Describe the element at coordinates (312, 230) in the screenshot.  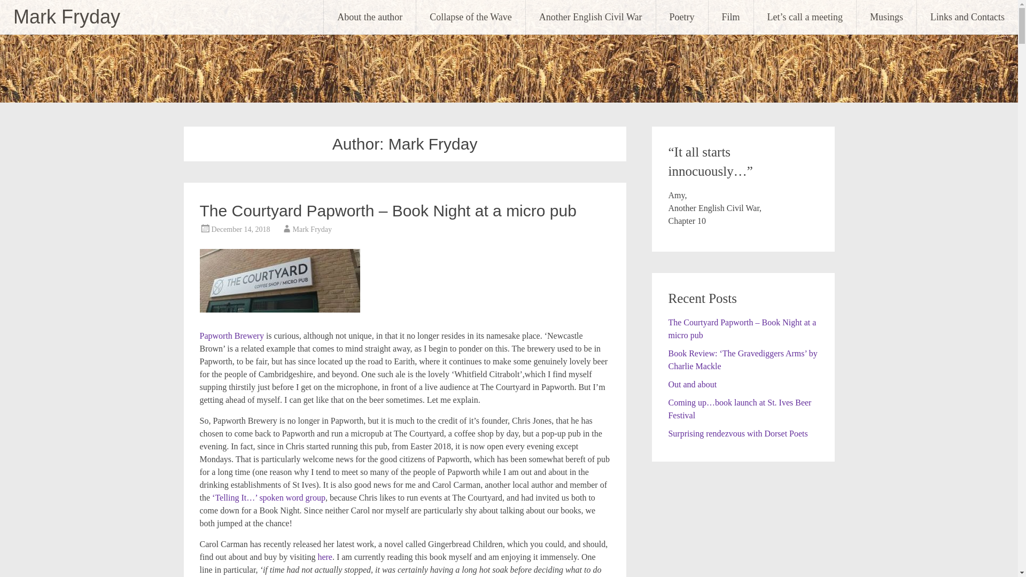
I see `Mark Fryday` at that location.